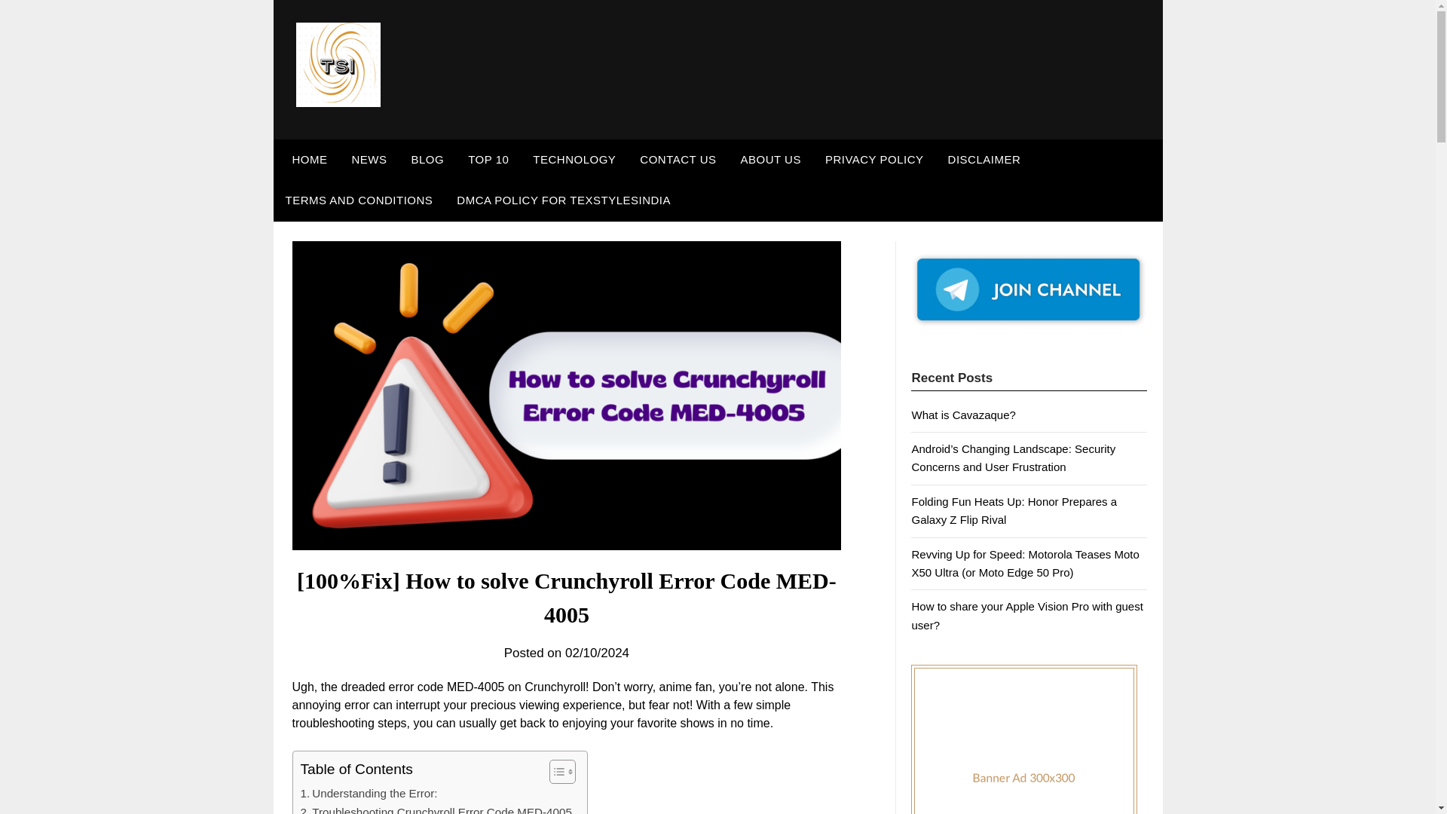 The width and height of the screenshot is (1447, 814). I want to click on DISCLAIMER, so click(984, 159).